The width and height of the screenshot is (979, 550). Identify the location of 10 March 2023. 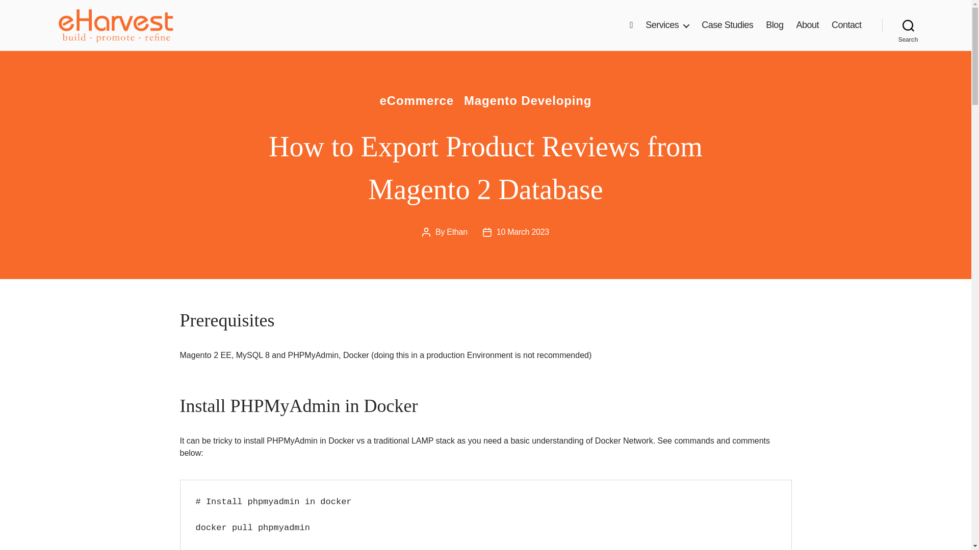
(523, 232).